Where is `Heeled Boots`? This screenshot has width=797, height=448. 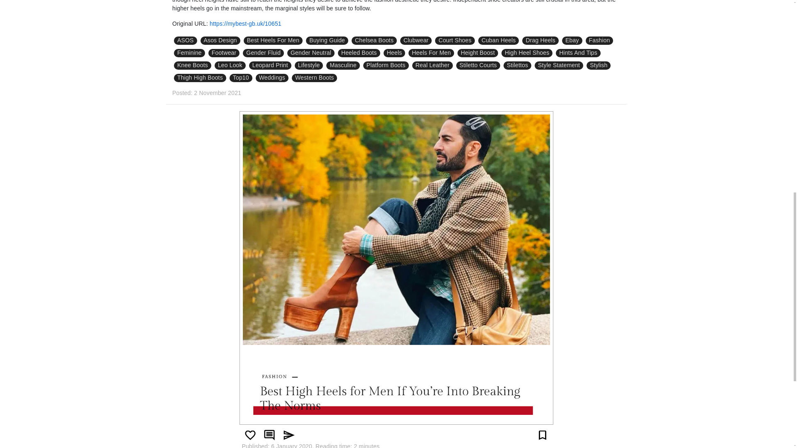 Heeled Boots is located at coordinates (359, 53).